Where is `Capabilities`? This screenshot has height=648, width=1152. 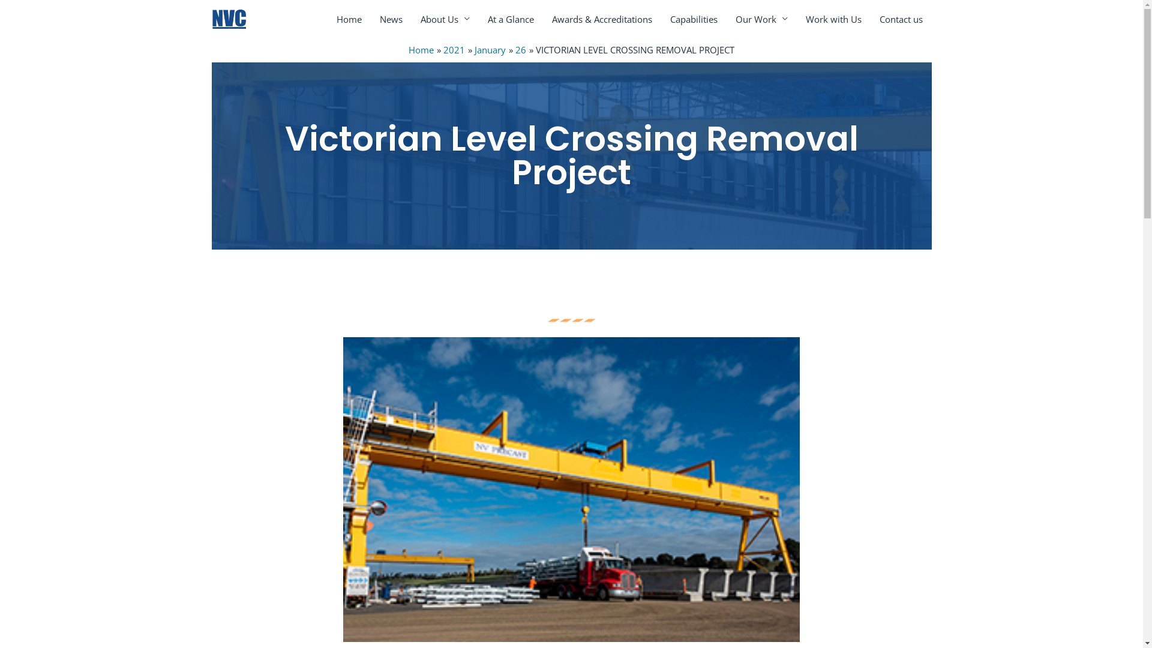
Capabilities is located at coordinates (694, 19).